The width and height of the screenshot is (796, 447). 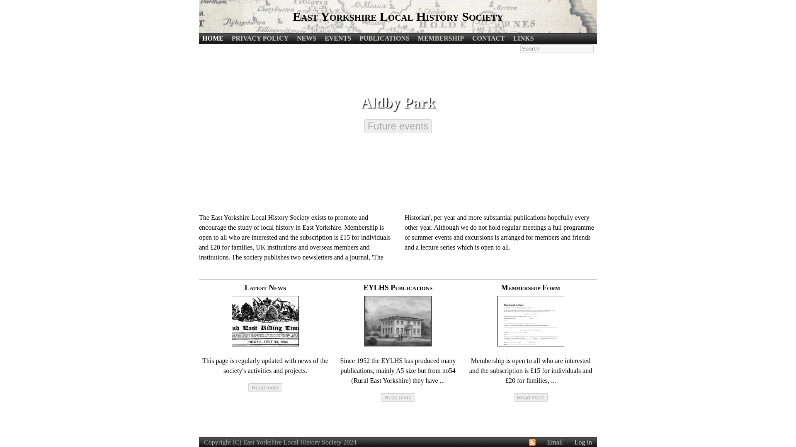 What do you see at coordinates (488, 38) in the screenshot?
I see `CONTACT` at bounding box center [488, 38].